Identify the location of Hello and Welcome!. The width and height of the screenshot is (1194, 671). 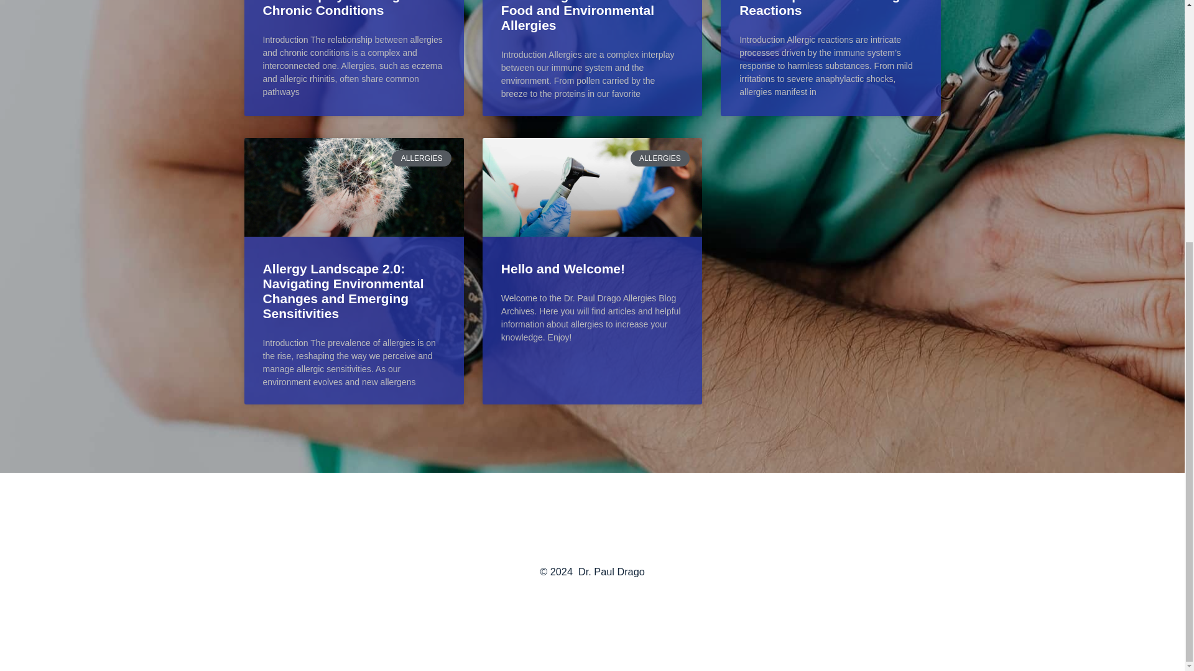
(563, 268).